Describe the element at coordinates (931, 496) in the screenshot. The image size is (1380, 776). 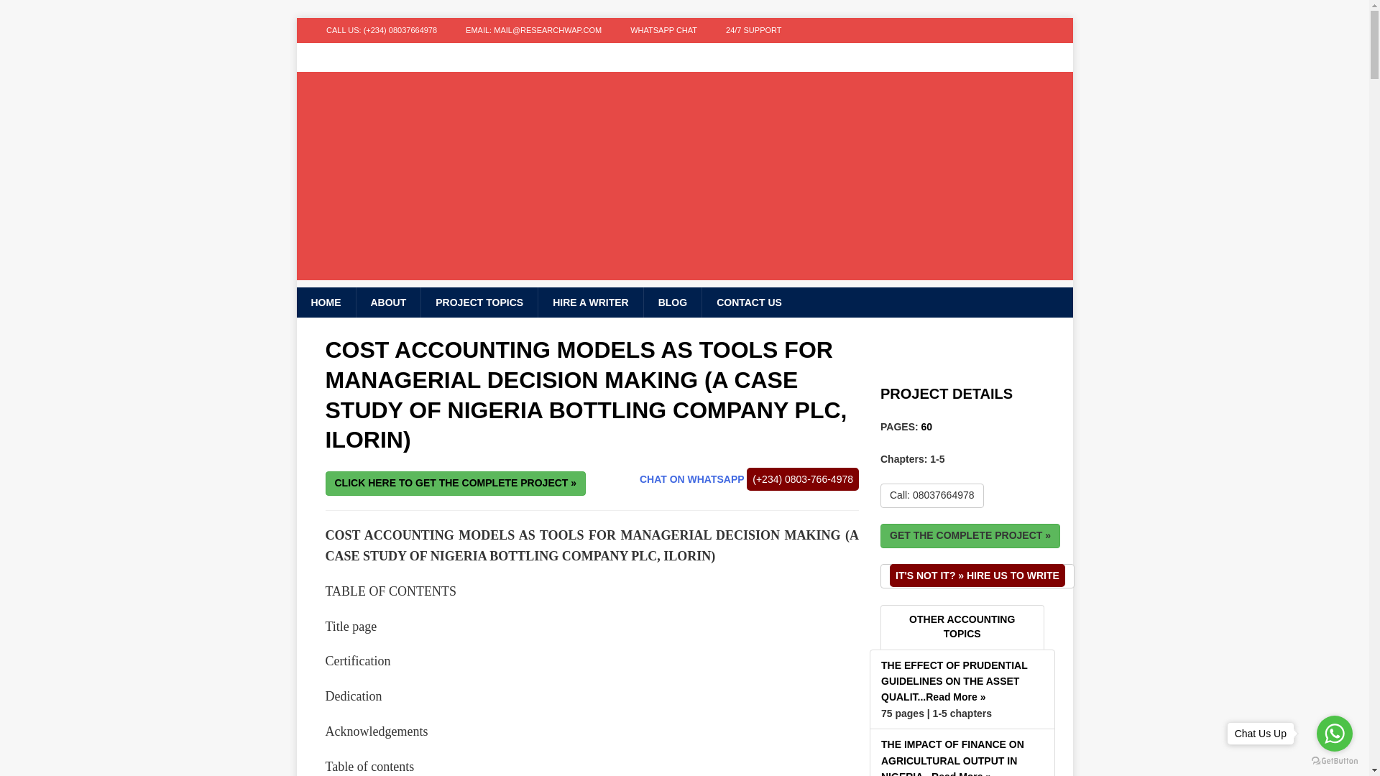
I see `Call: 08037664978` at that location.